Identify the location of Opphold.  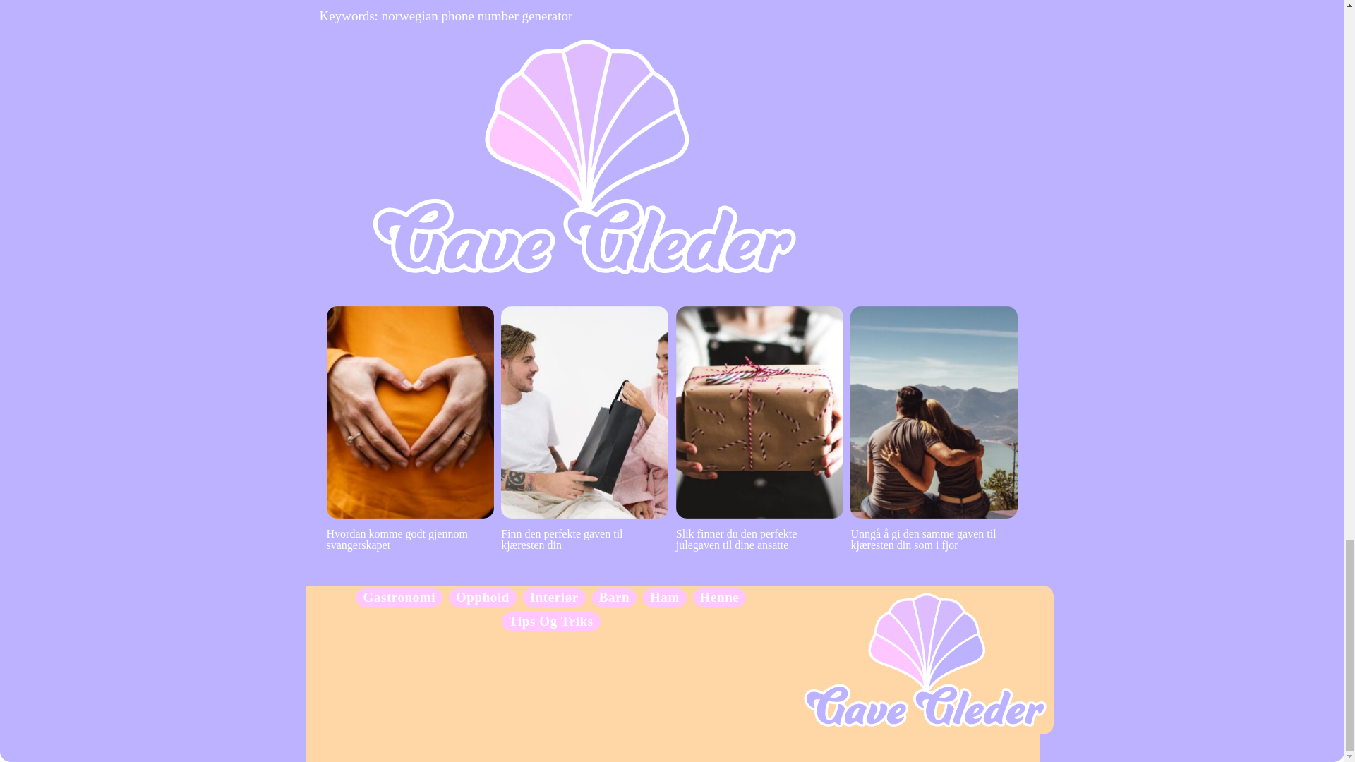
(482, 597).